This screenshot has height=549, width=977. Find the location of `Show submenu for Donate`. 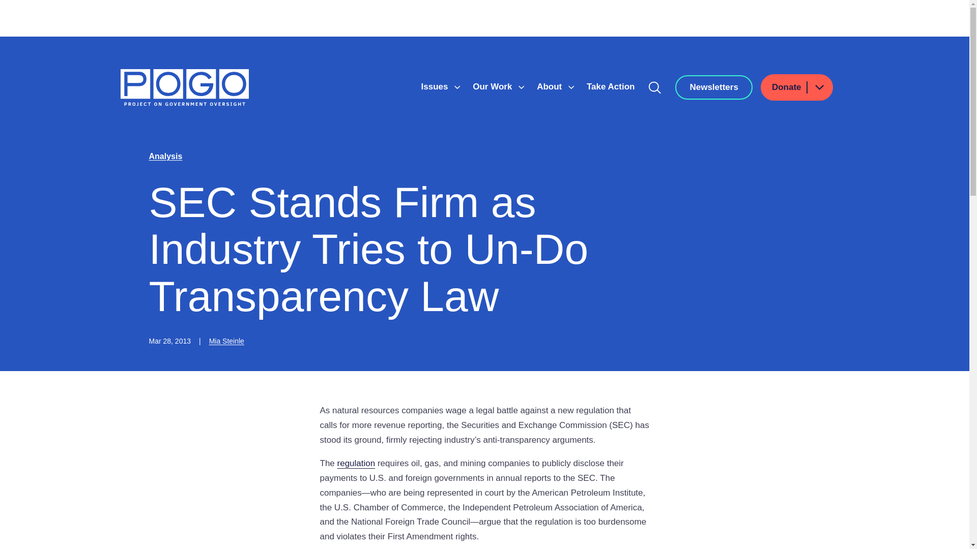

Show submenu for Donate is located at coordinates (819, 86).